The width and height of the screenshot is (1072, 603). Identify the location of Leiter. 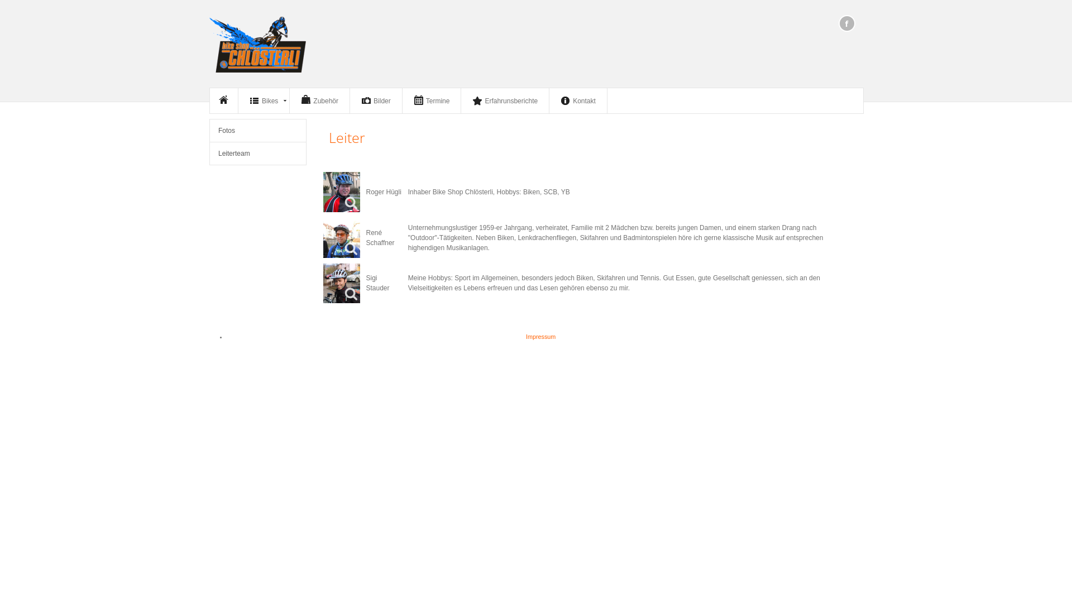
(347, 137).